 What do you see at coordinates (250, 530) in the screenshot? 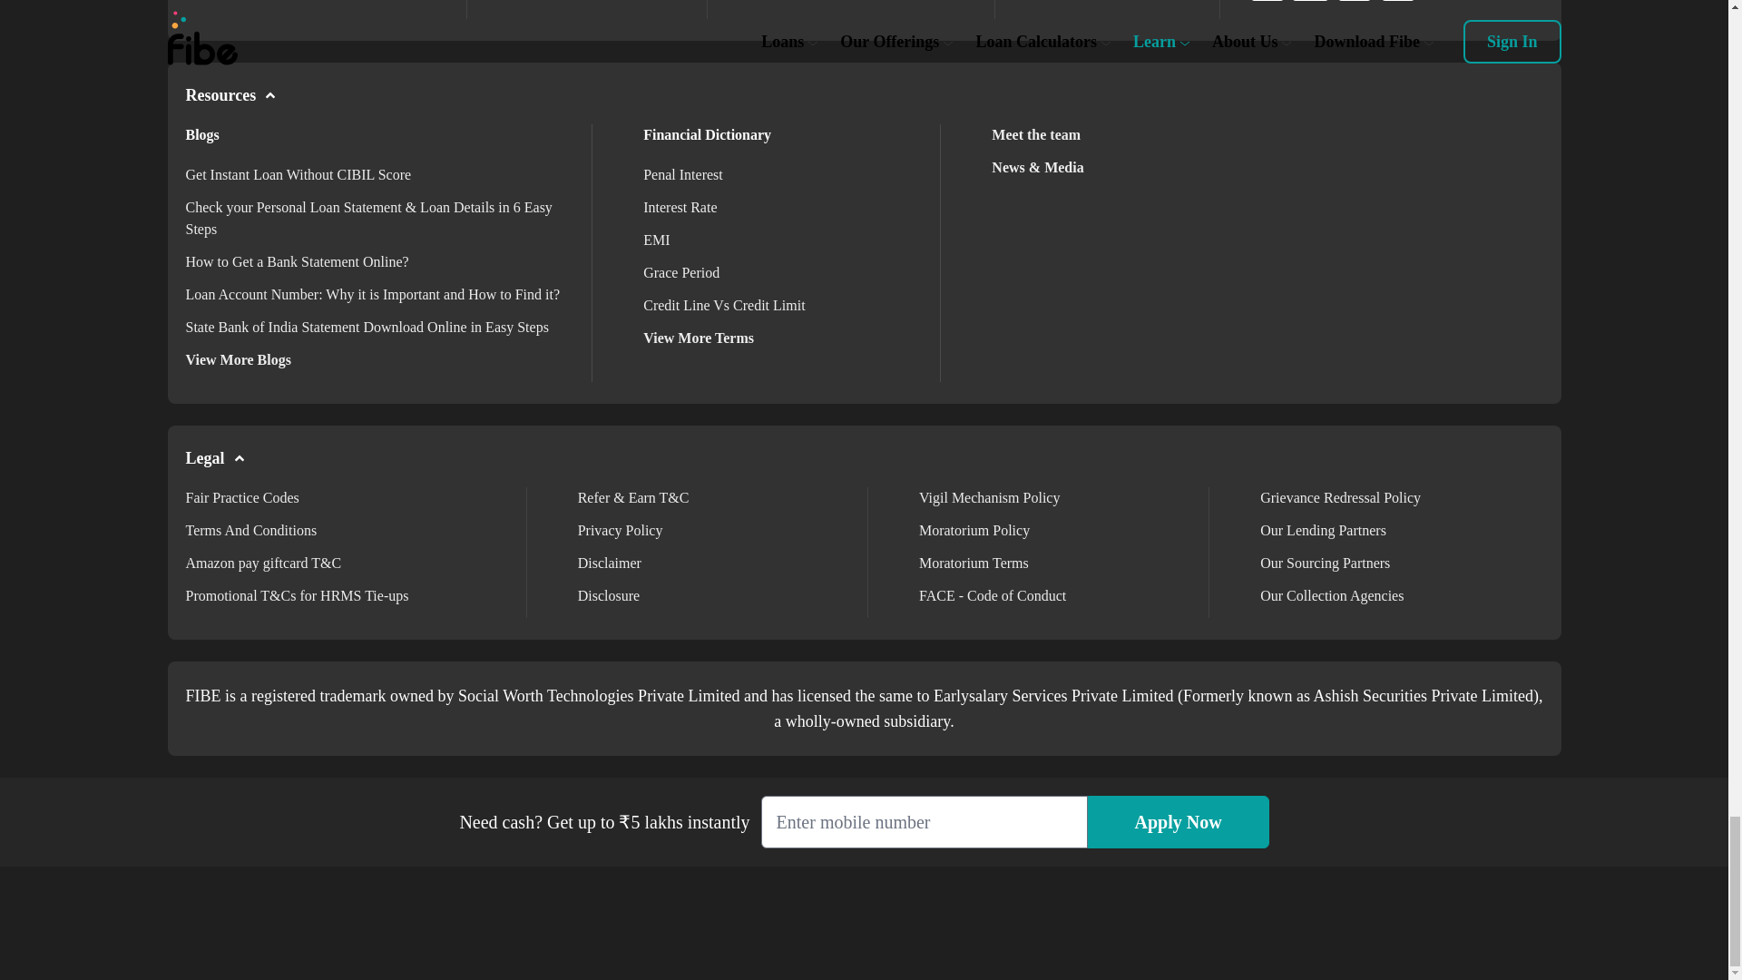
I see `terms conditions` at bounding box center [250, 530].